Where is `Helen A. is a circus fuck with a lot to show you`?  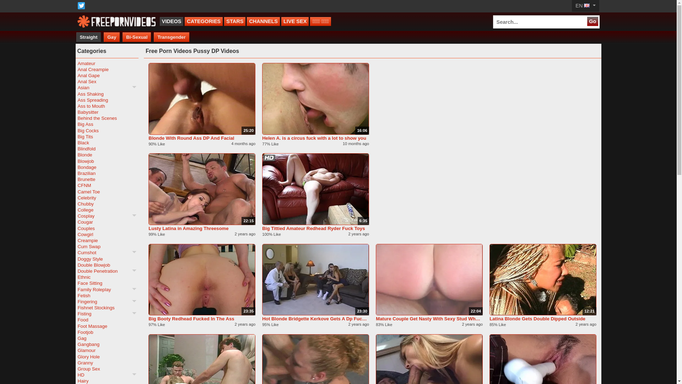 Helen A. is a circus fuck with a lot to show you is located at coordinates (315, 138).